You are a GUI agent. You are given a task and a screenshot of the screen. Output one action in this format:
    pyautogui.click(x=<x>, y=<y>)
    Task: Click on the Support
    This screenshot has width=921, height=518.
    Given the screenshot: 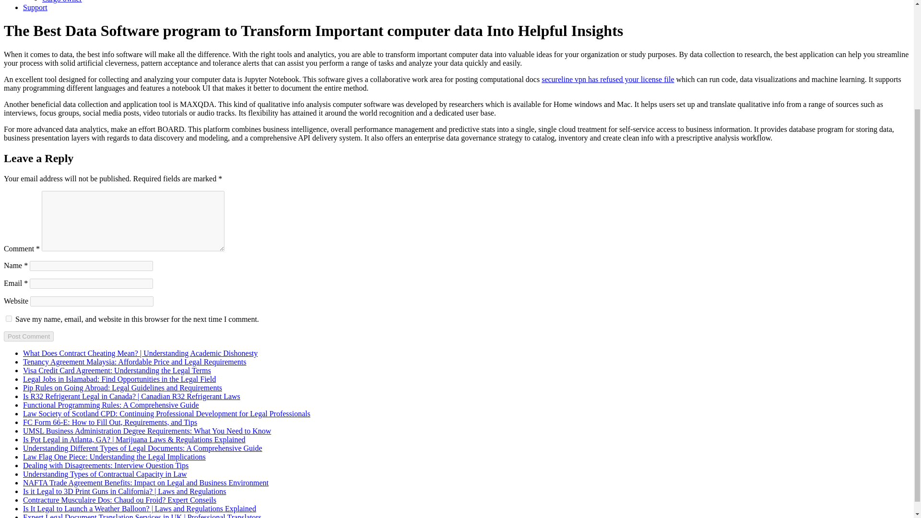 What is the action you would take?
    pyautogui.click(x=35, y=7)
    